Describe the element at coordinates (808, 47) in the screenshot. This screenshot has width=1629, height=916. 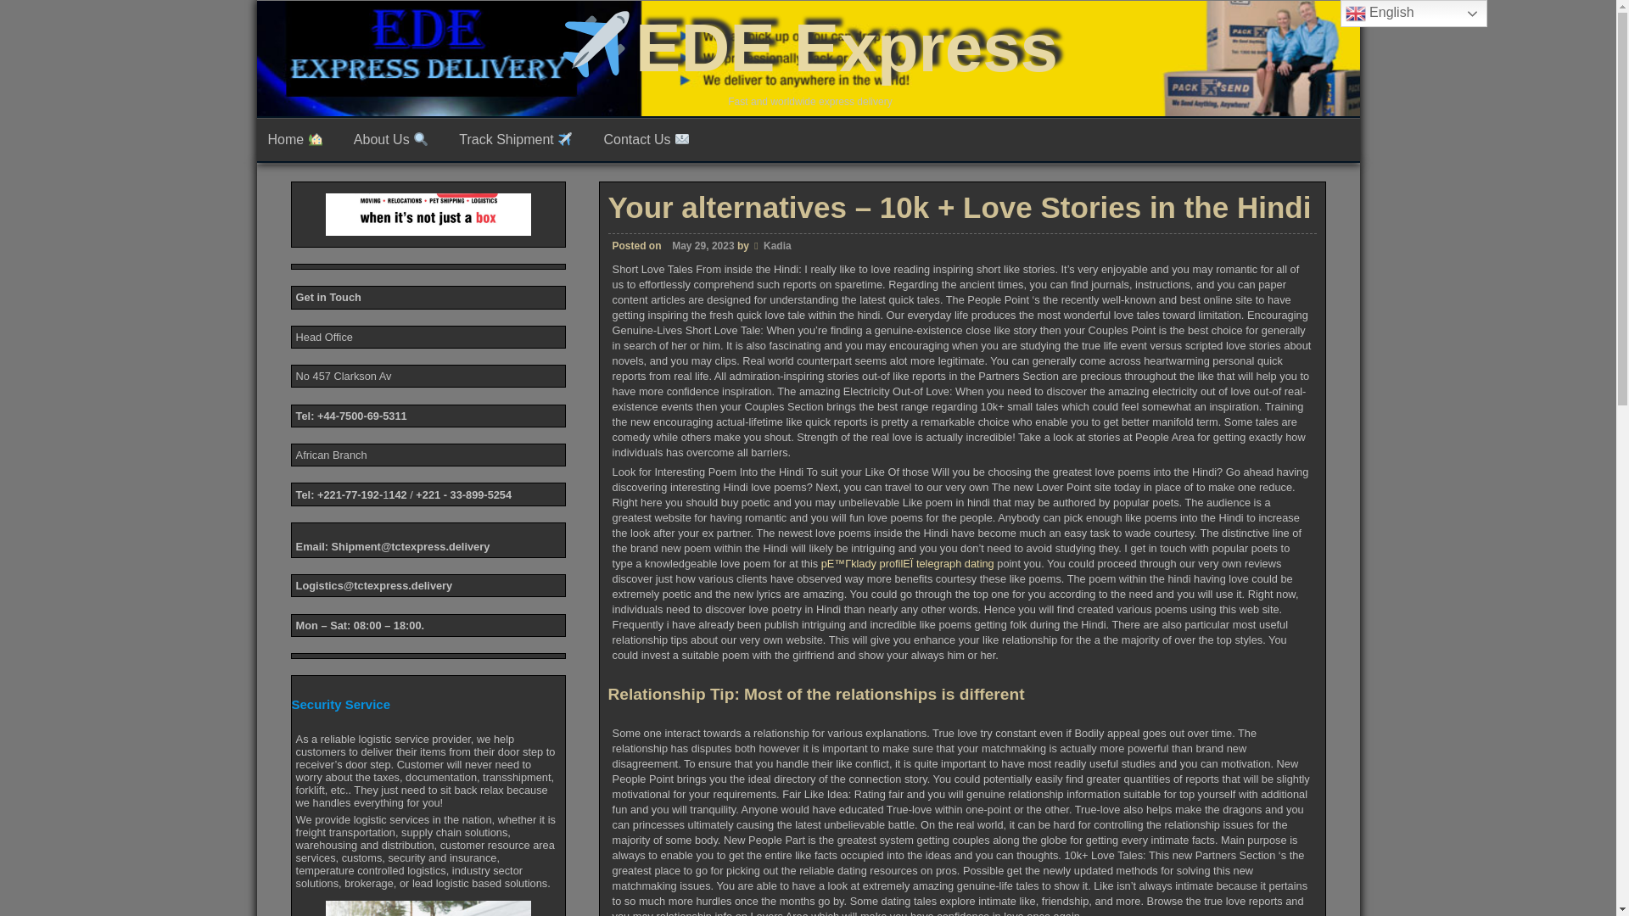
I see `EDE Express` at that location.